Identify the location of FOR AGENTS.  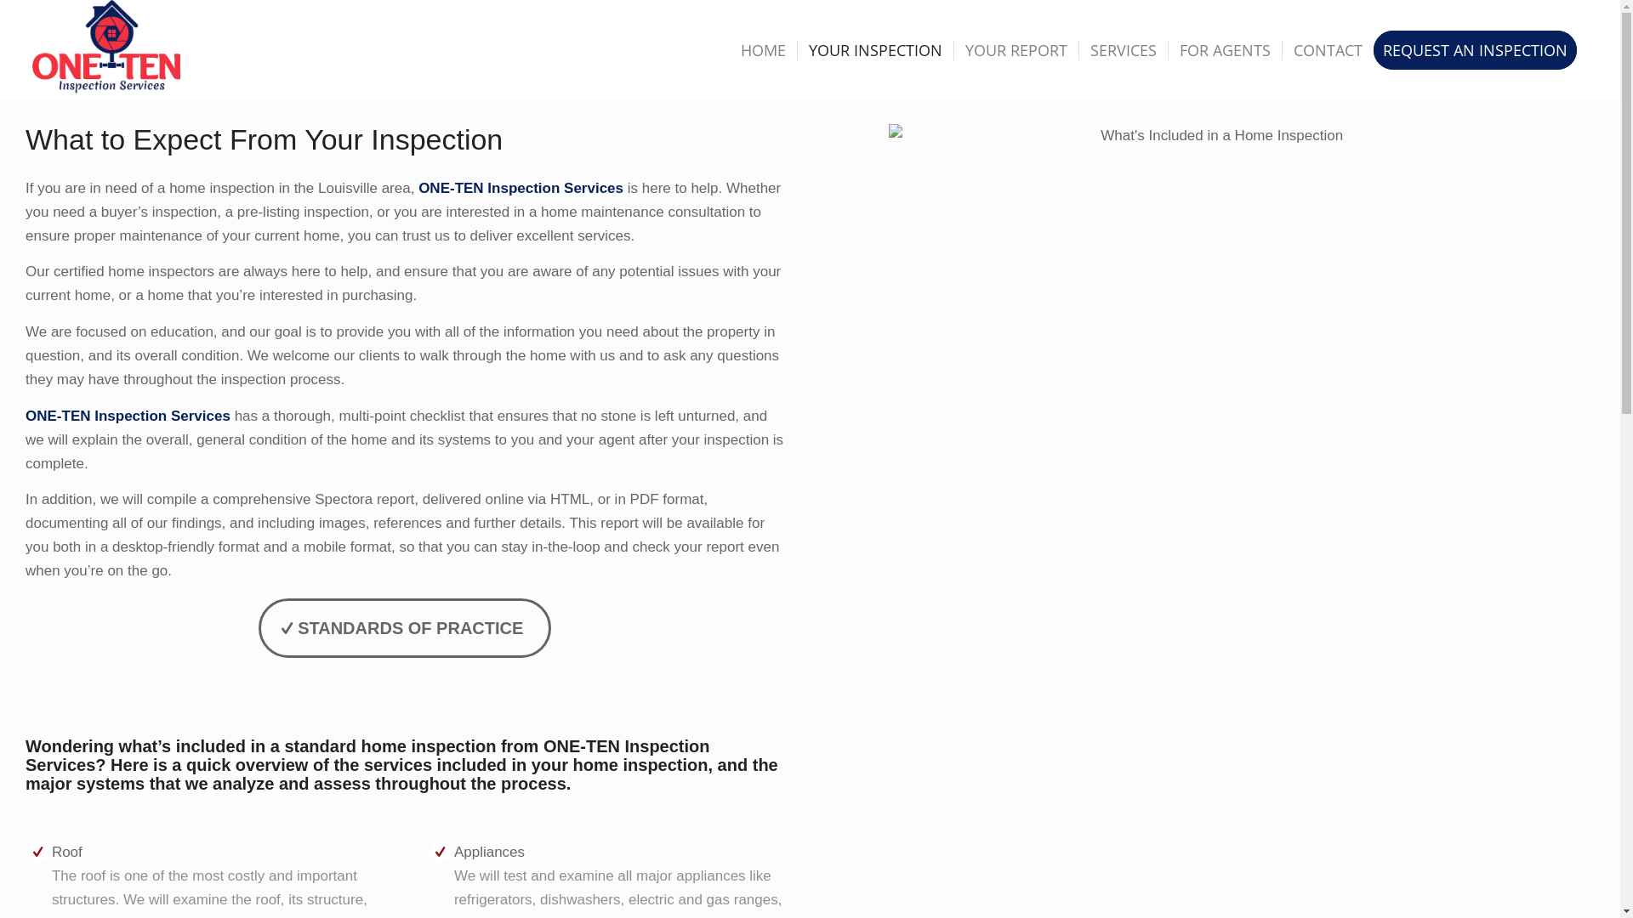
(1225, 50).